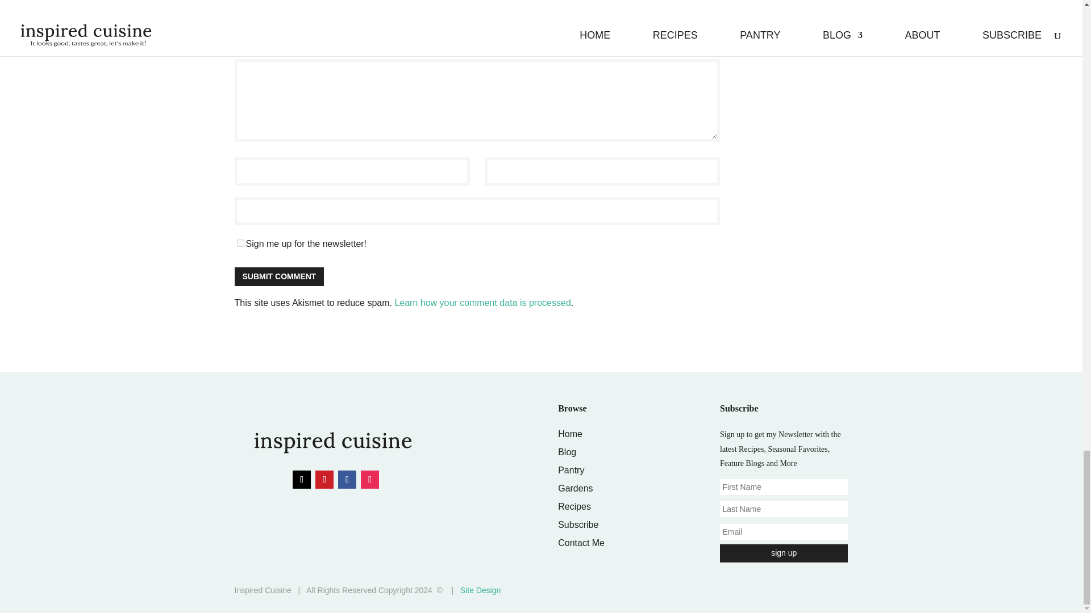 The width and height of the screenshot is (1091, 613). Describe the element at coordinates (279, 276) in the screenshot. I see `Submit Comment` at that location.